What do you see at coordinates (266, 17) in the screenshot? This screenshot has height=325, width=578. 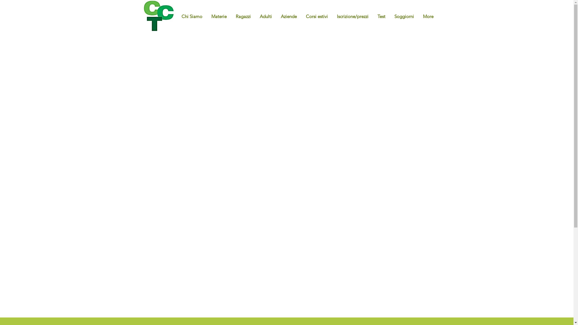 I see `Adulti` at bounding box center [266, 17].